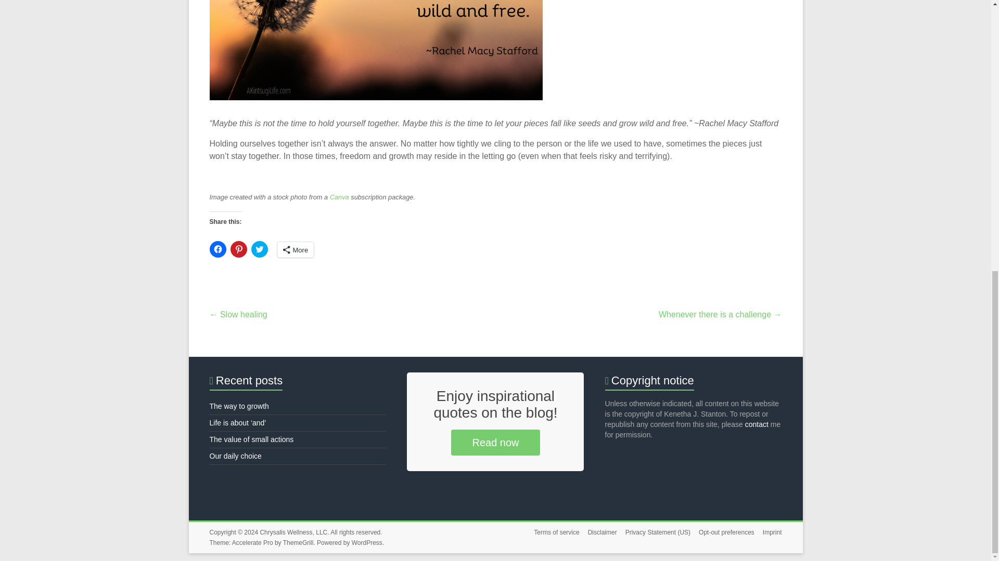  I want to click on Click to share on Facebook, so click(217, 249).